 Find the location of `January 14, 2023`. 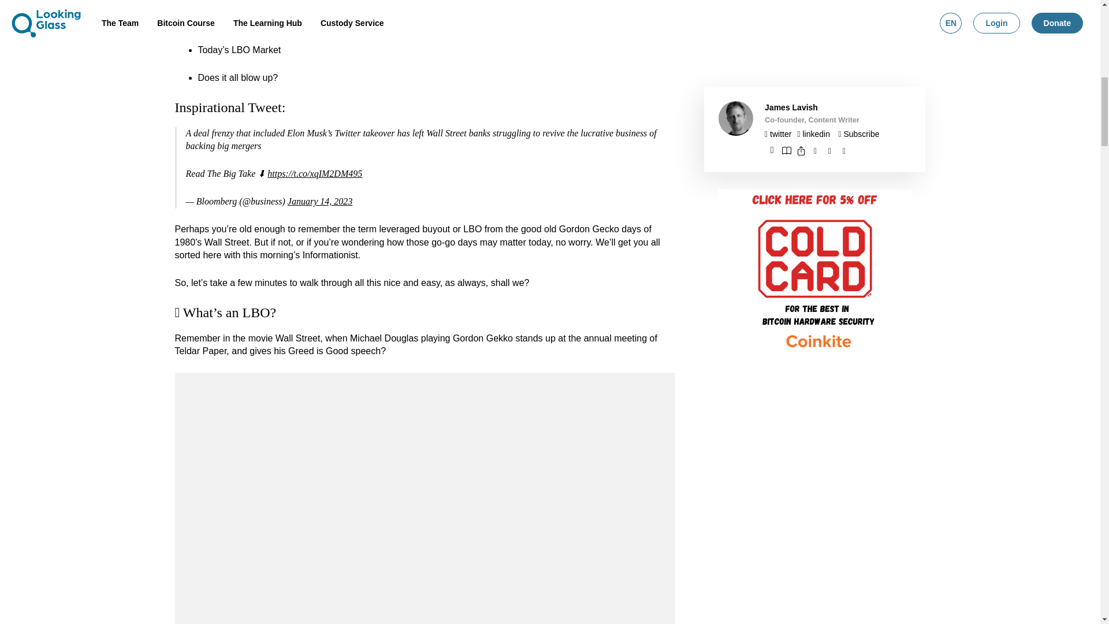

January 14, 2023 is located at coordinates (320, 201).